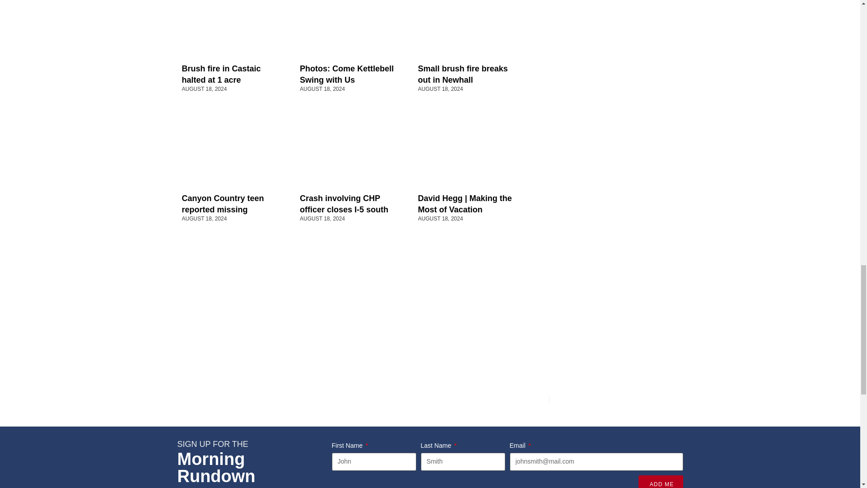 Image resolution: width=867 pixels, height=488 pixels. I want to click on 3rd party ad content, so click(615, 94).